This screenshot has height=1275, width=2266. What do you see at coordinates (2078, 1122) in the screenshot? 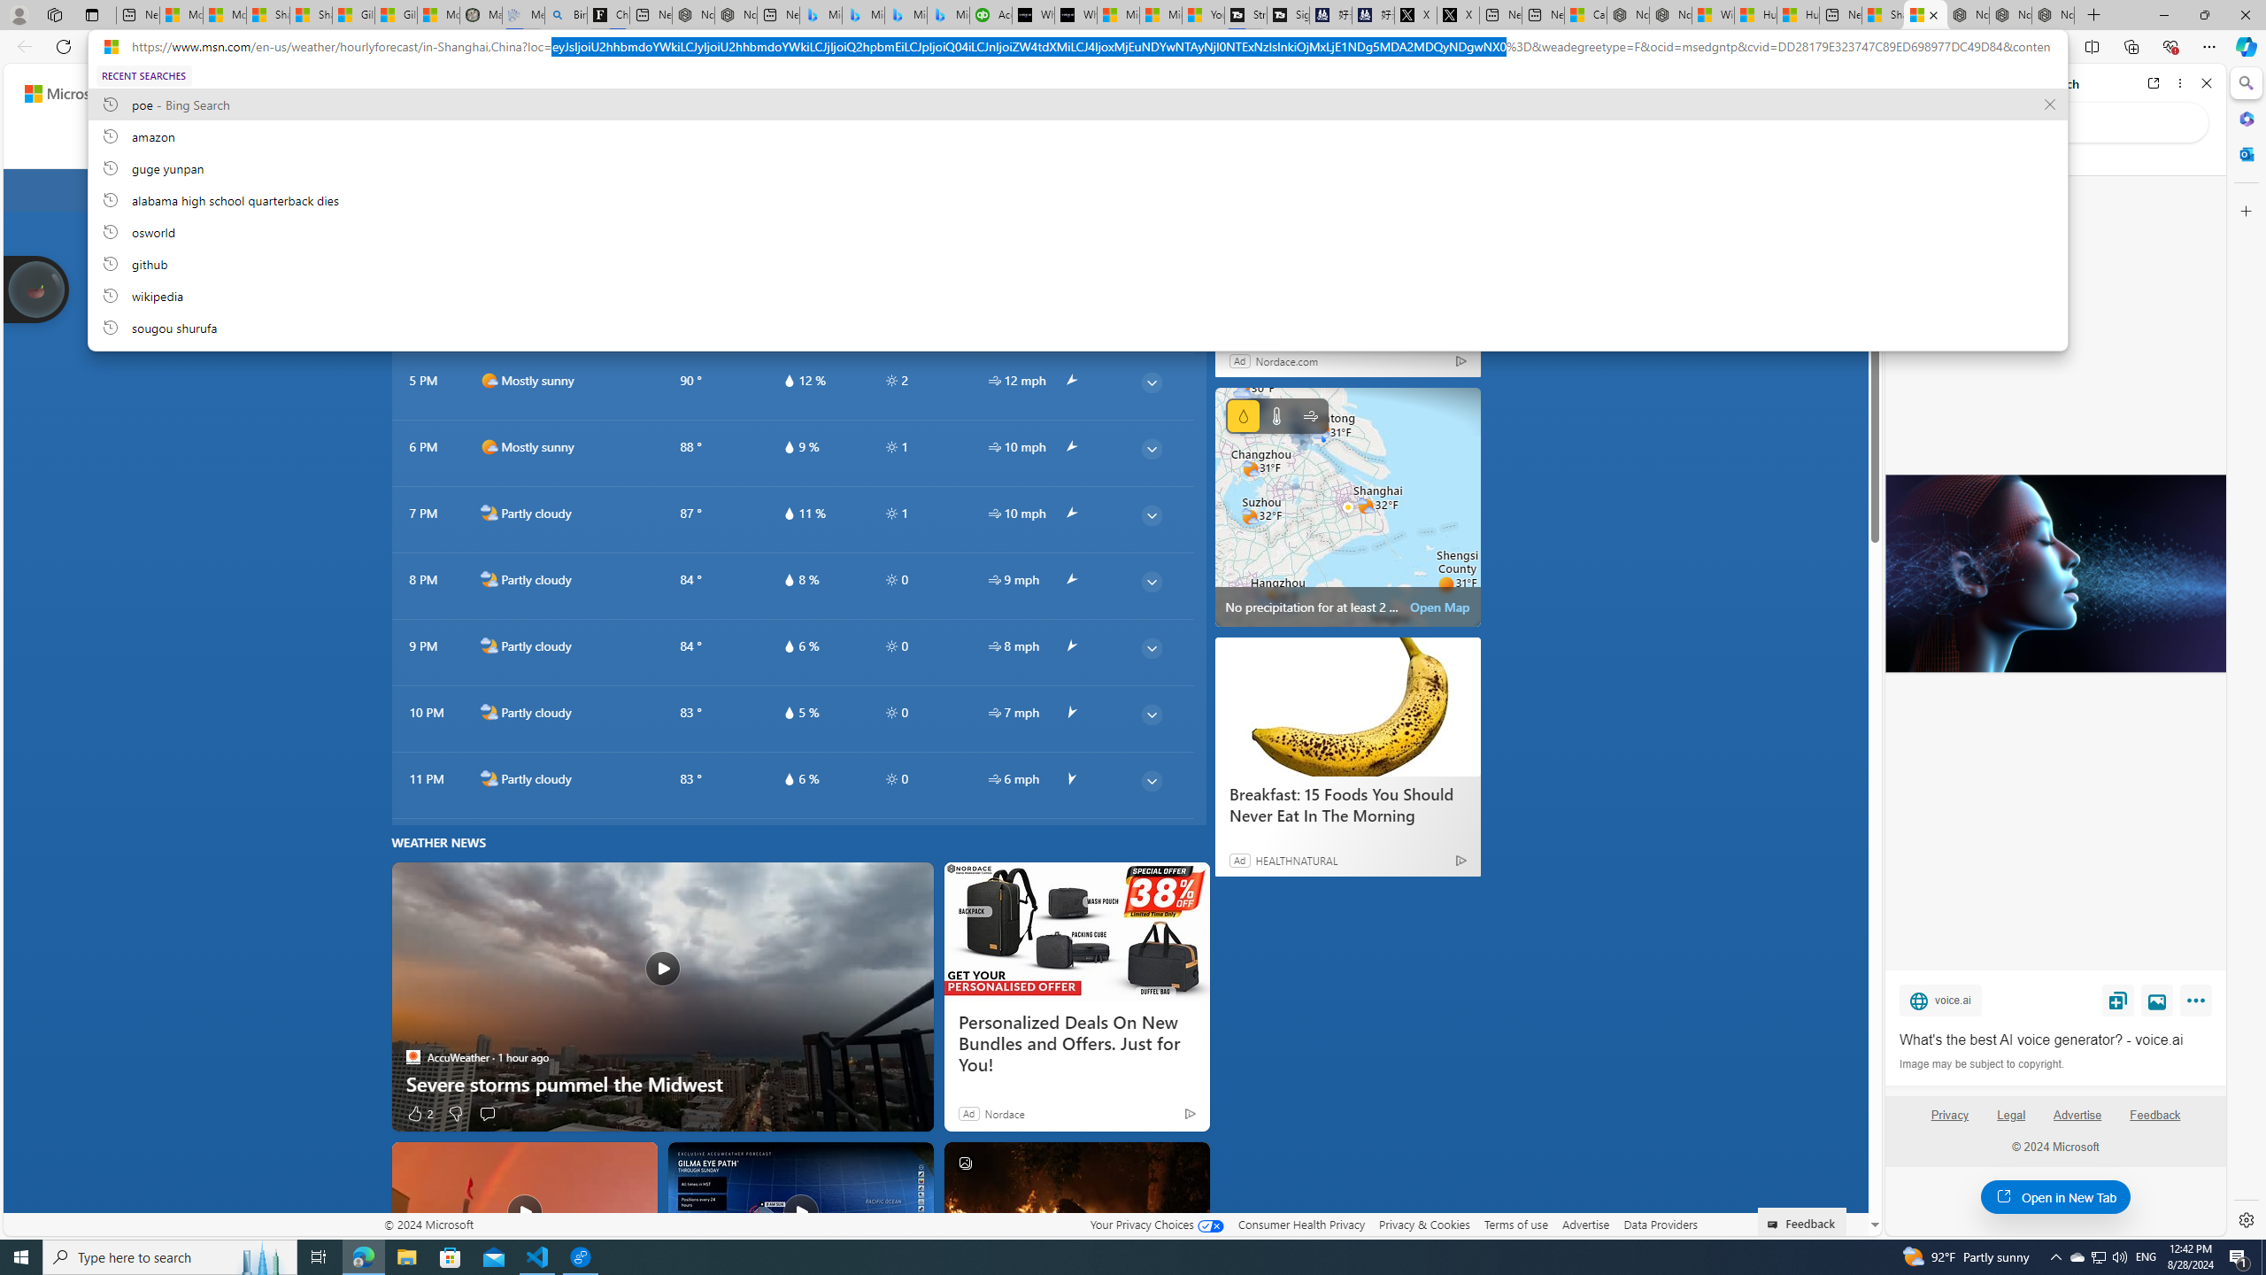
I see `Advertise` at bounding box center [2078, 1122].